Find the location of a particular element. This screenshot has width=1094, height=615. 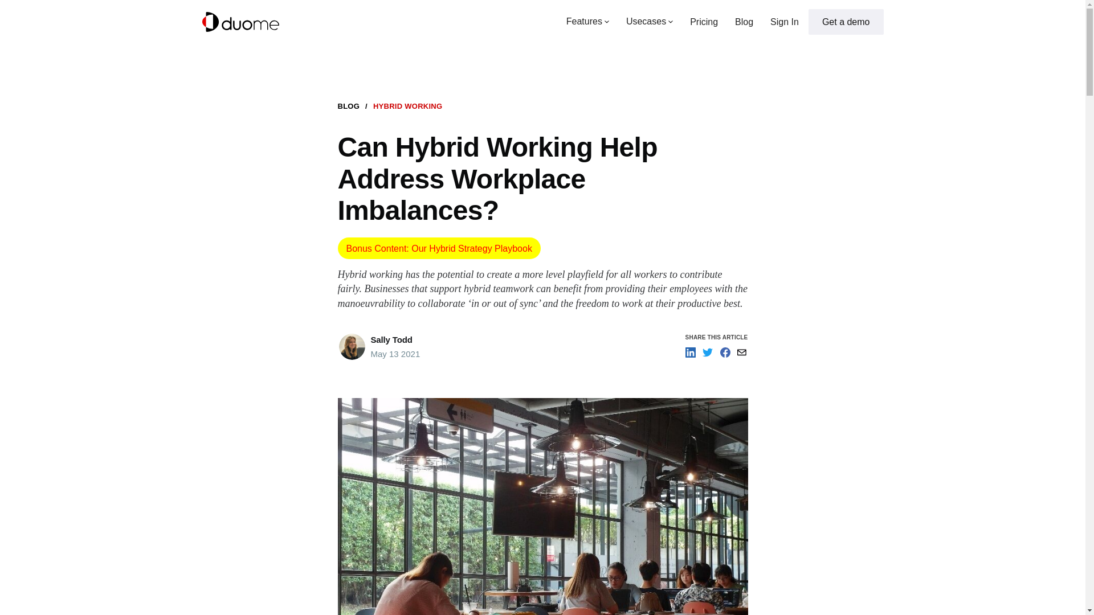

Get a demo is located at coordinates (846, 22).